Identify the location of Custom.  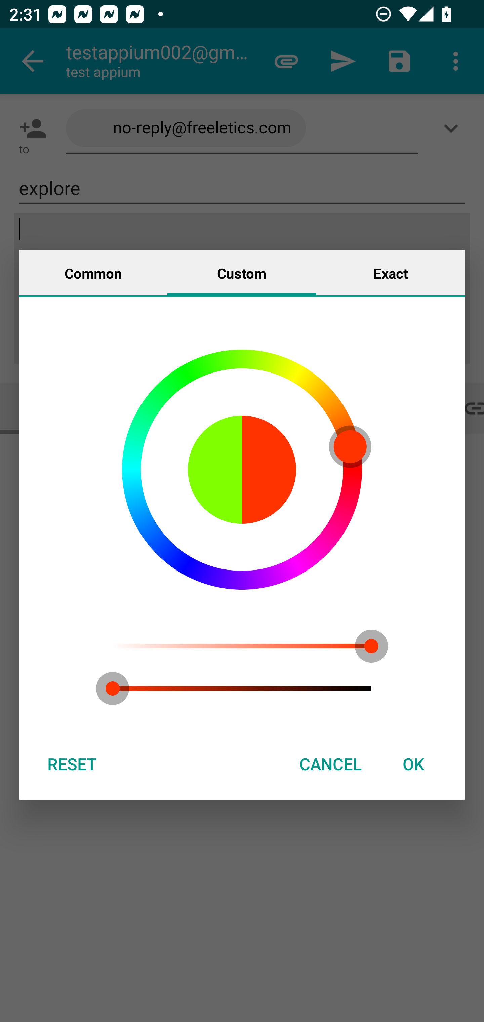
(242, 273).